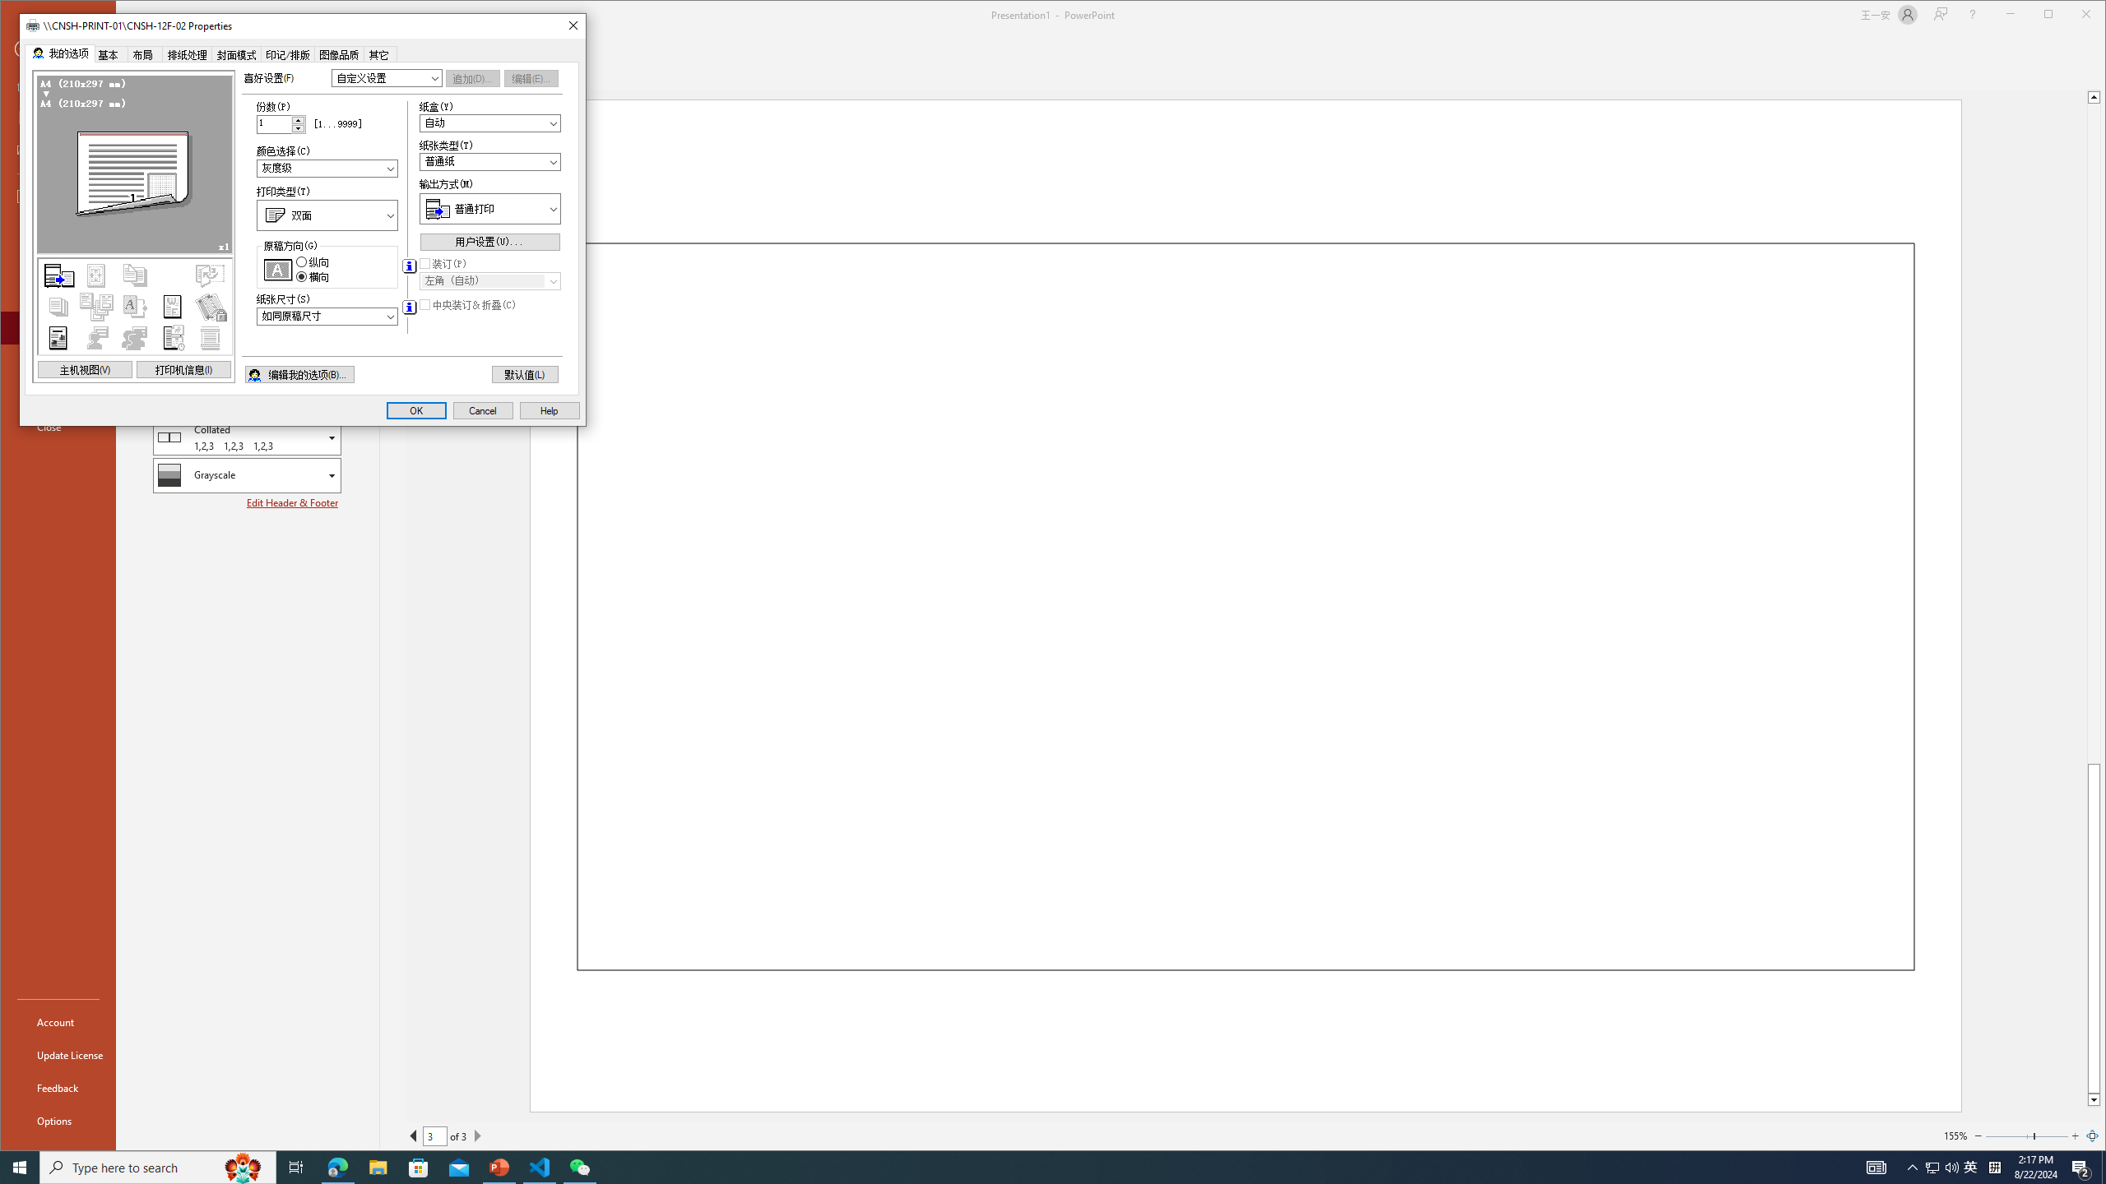 This screenshot has width=2106, height=1184. I want to click on Open, so click(553, 281).